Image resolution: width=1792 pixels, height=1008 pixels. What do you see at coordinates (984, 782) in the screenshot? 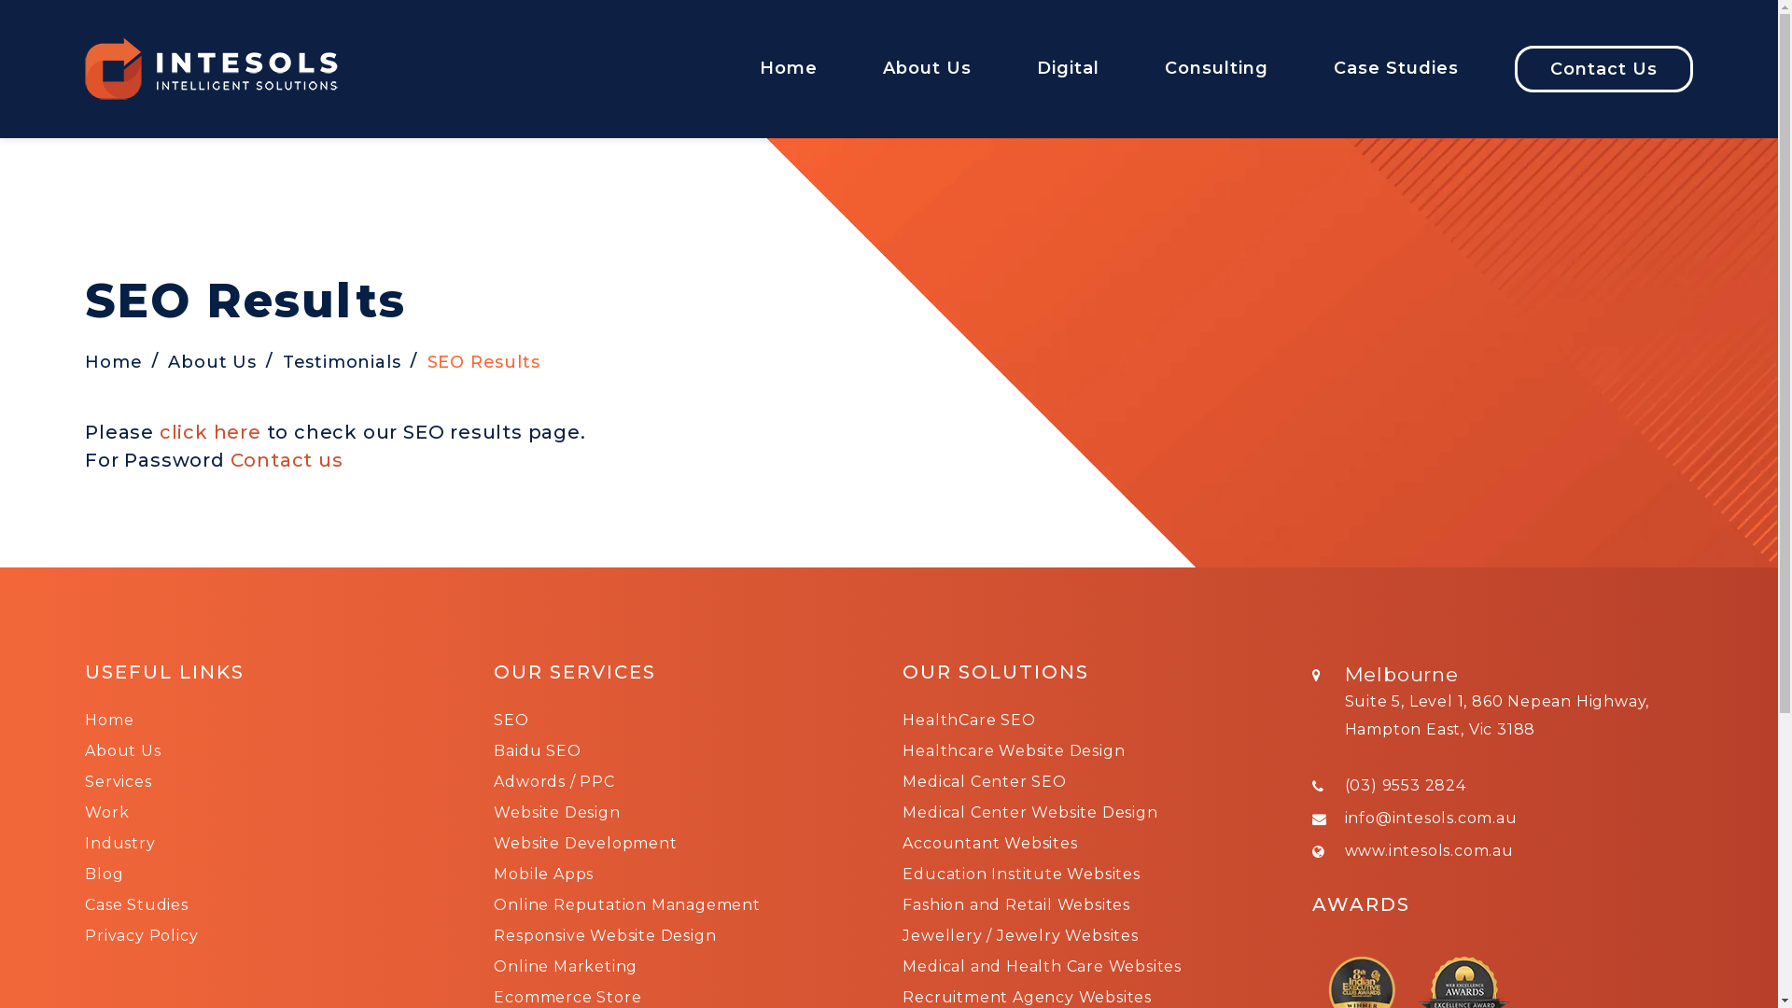
I see `Medical Center SEO` at bounding box center [984, 782].